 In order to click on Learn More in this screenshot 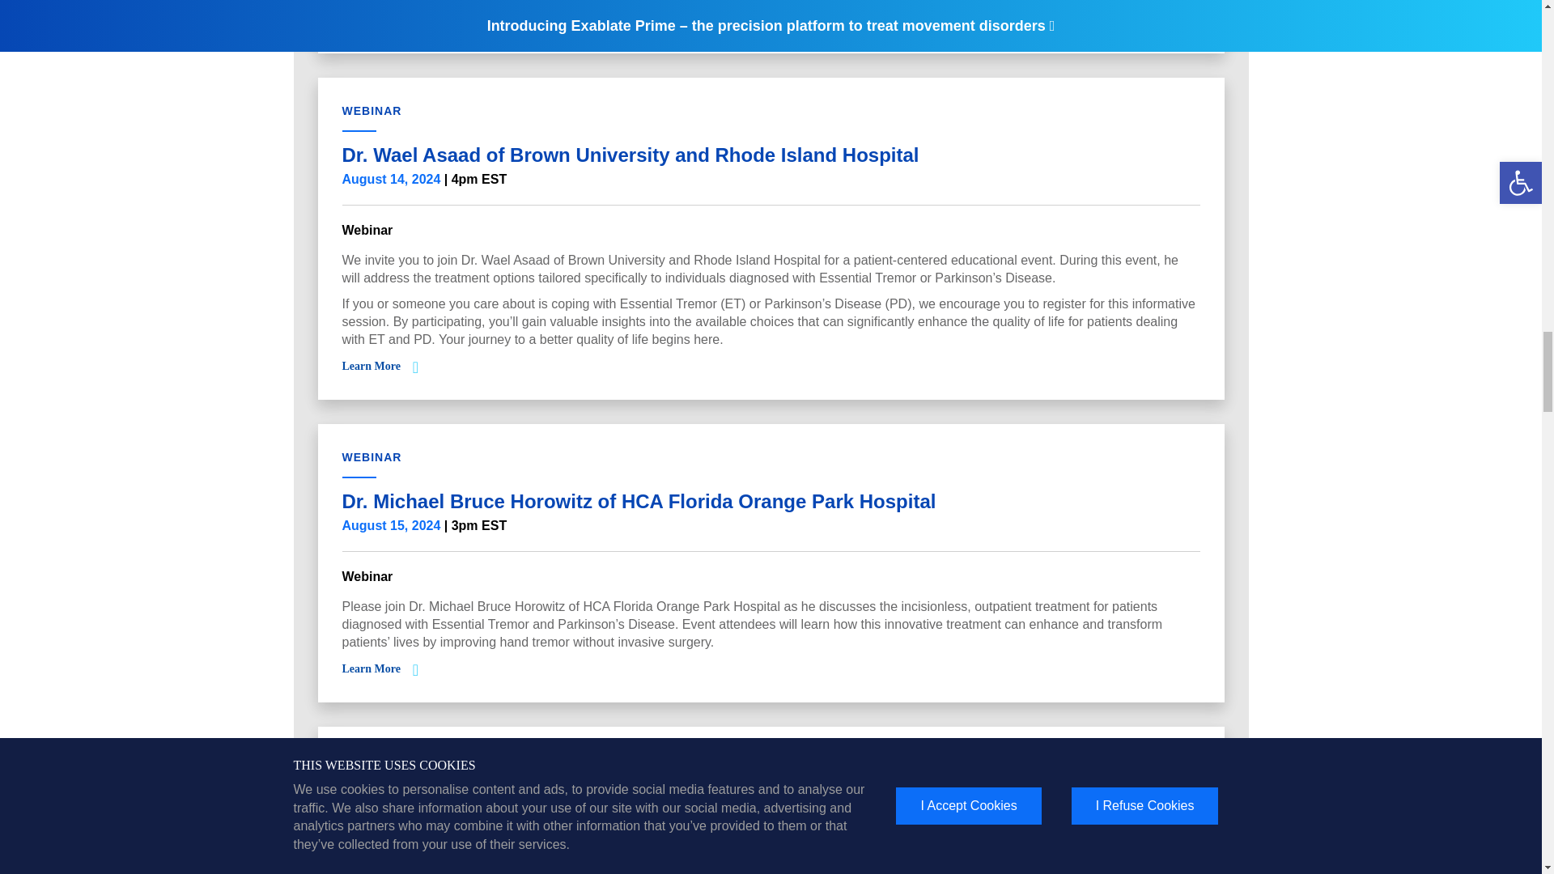, I will do `click(371, 668)`.